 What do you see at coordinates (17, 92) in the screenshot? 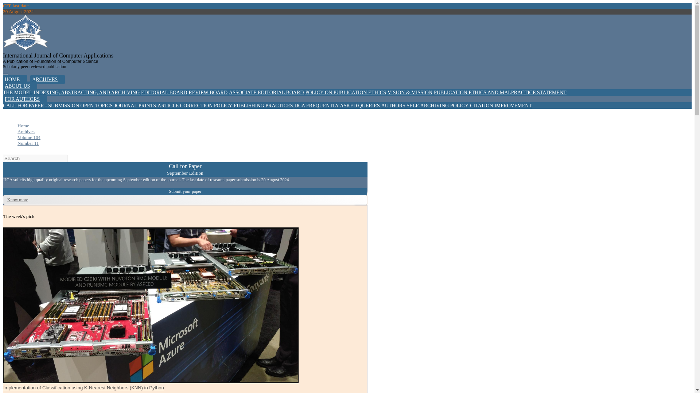
I see `THE MODEL` at bounding box center [17, 92].